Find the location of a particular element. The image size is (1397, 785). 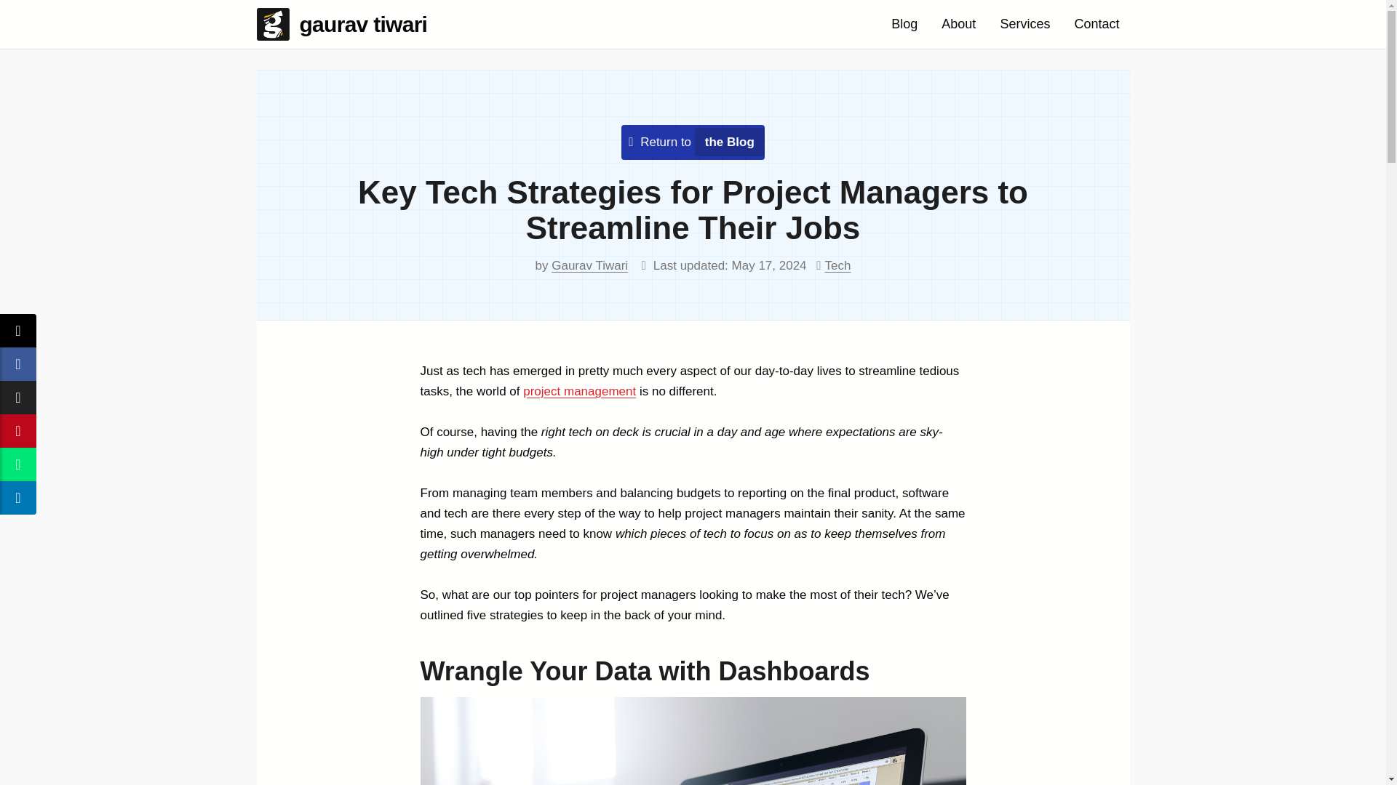

project management is located at coordinates (579, 391).